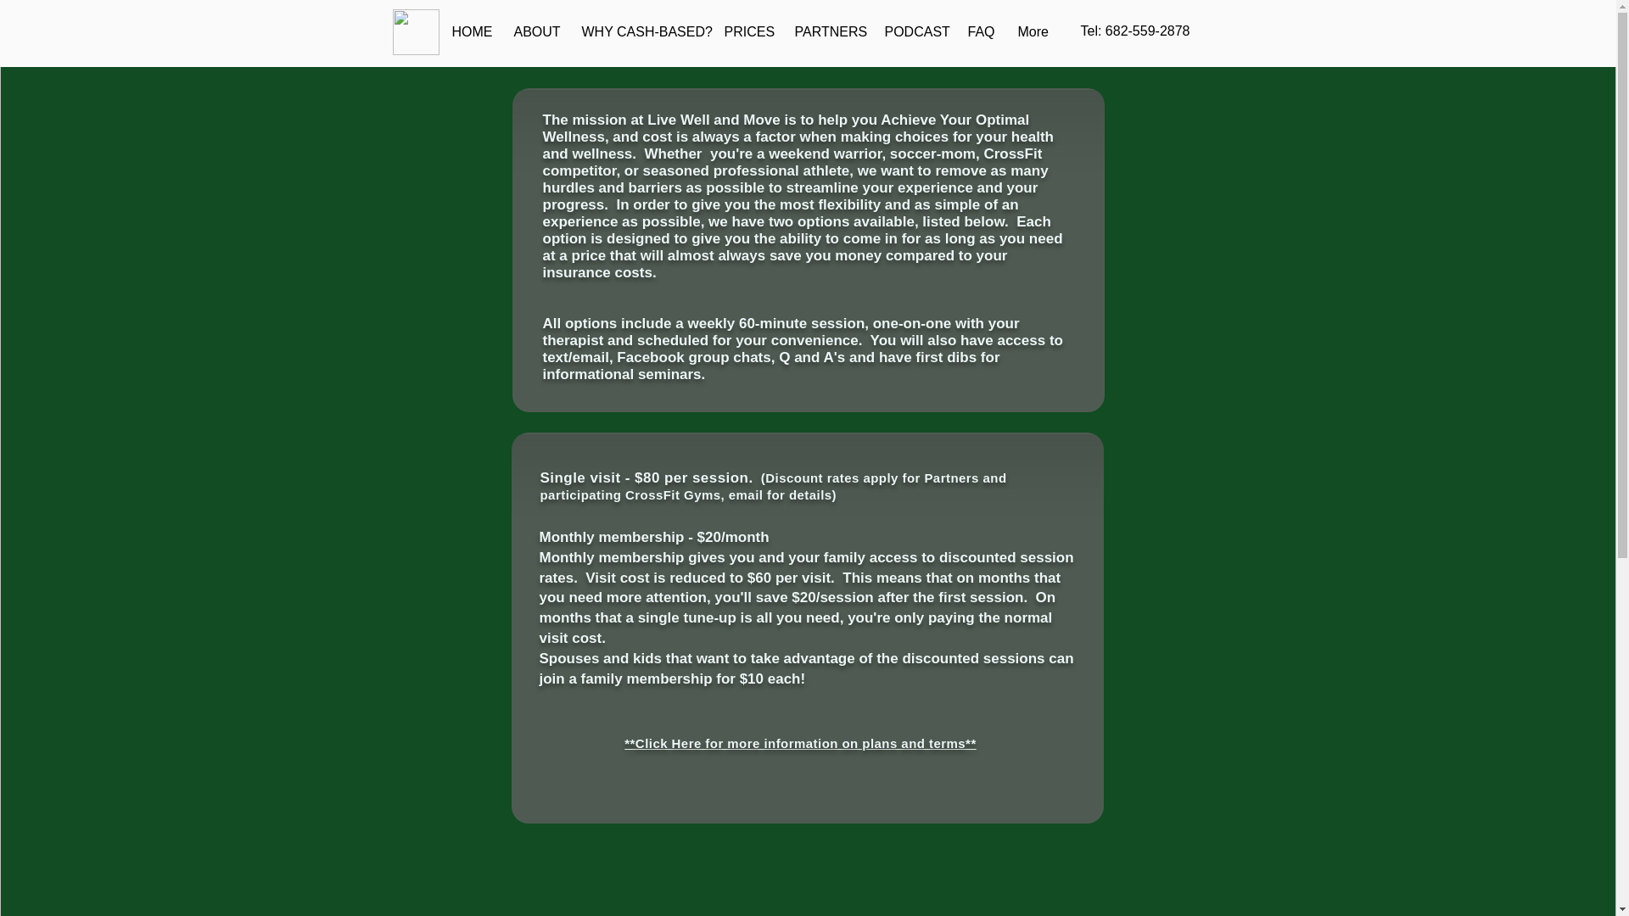 The image size is (1629, 916). Describe the element at coordinates (913, 31) in the screenshot. I see `PODCAST` at that location.